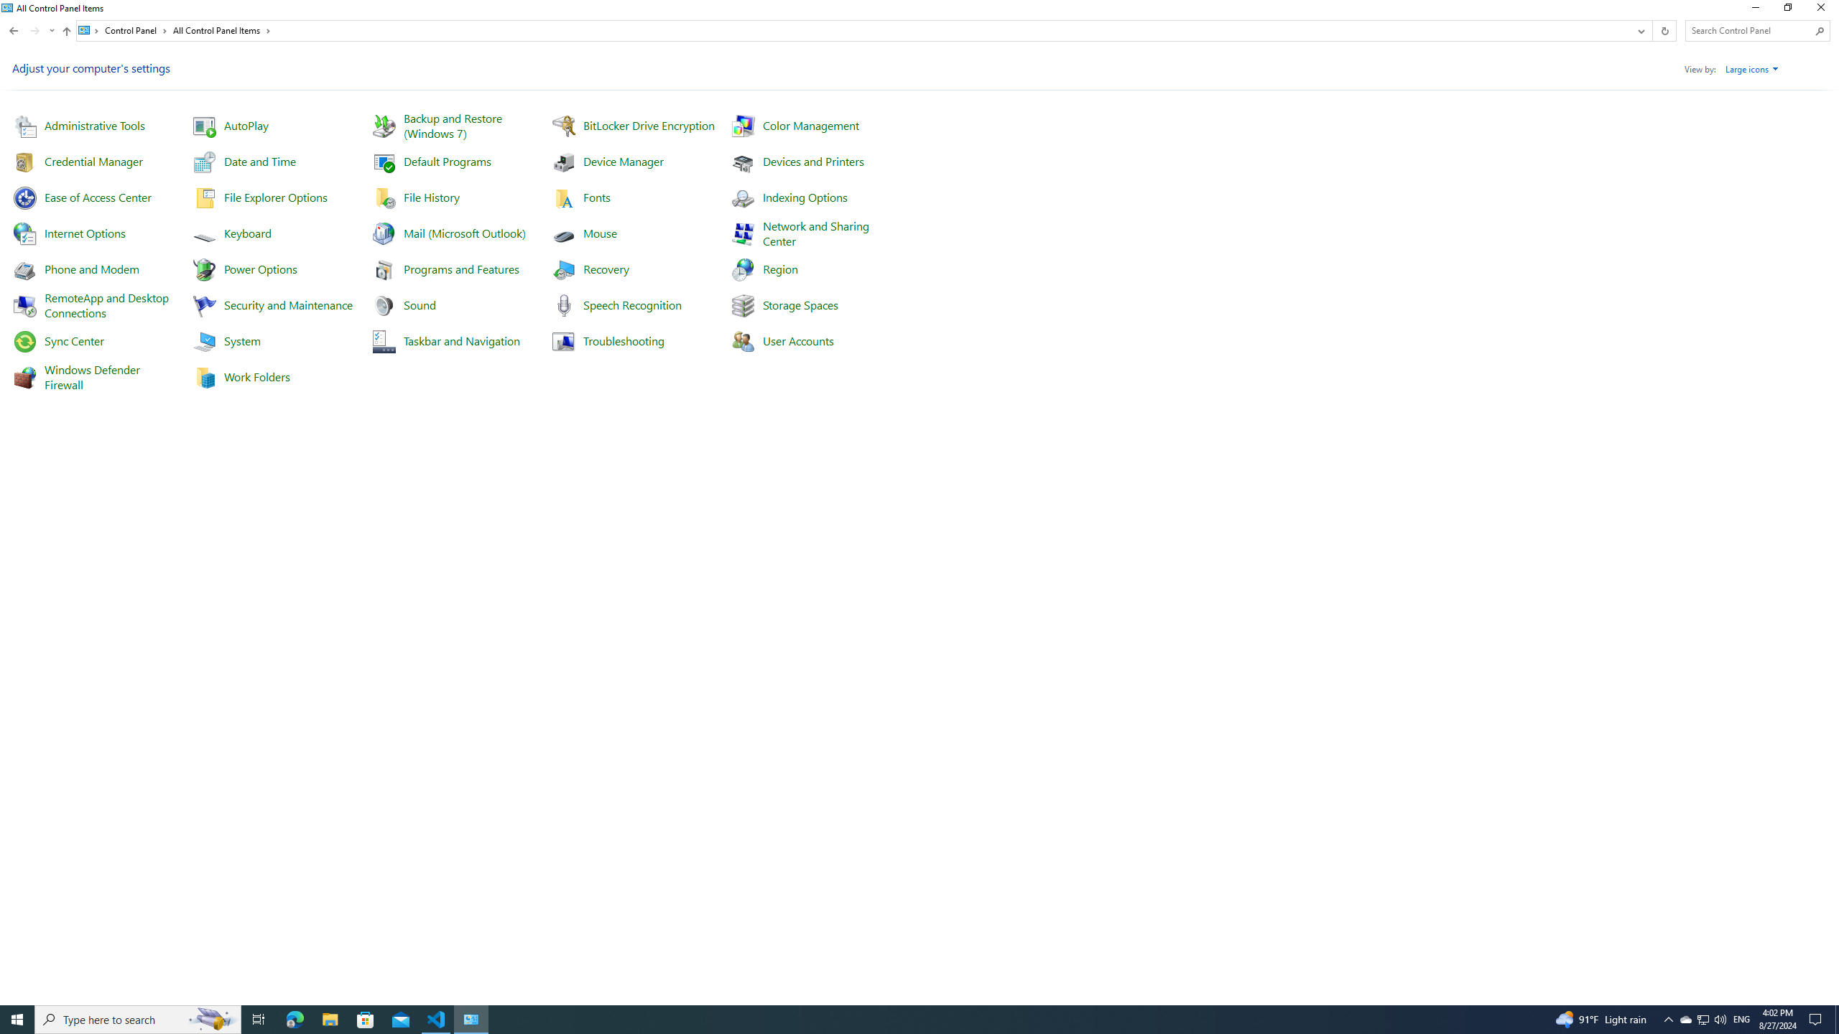 This screenshot has width=1839, height=1034. Describe the element at coordinates (52, 30) in the screenshot. I see `Recent locations` at that location.